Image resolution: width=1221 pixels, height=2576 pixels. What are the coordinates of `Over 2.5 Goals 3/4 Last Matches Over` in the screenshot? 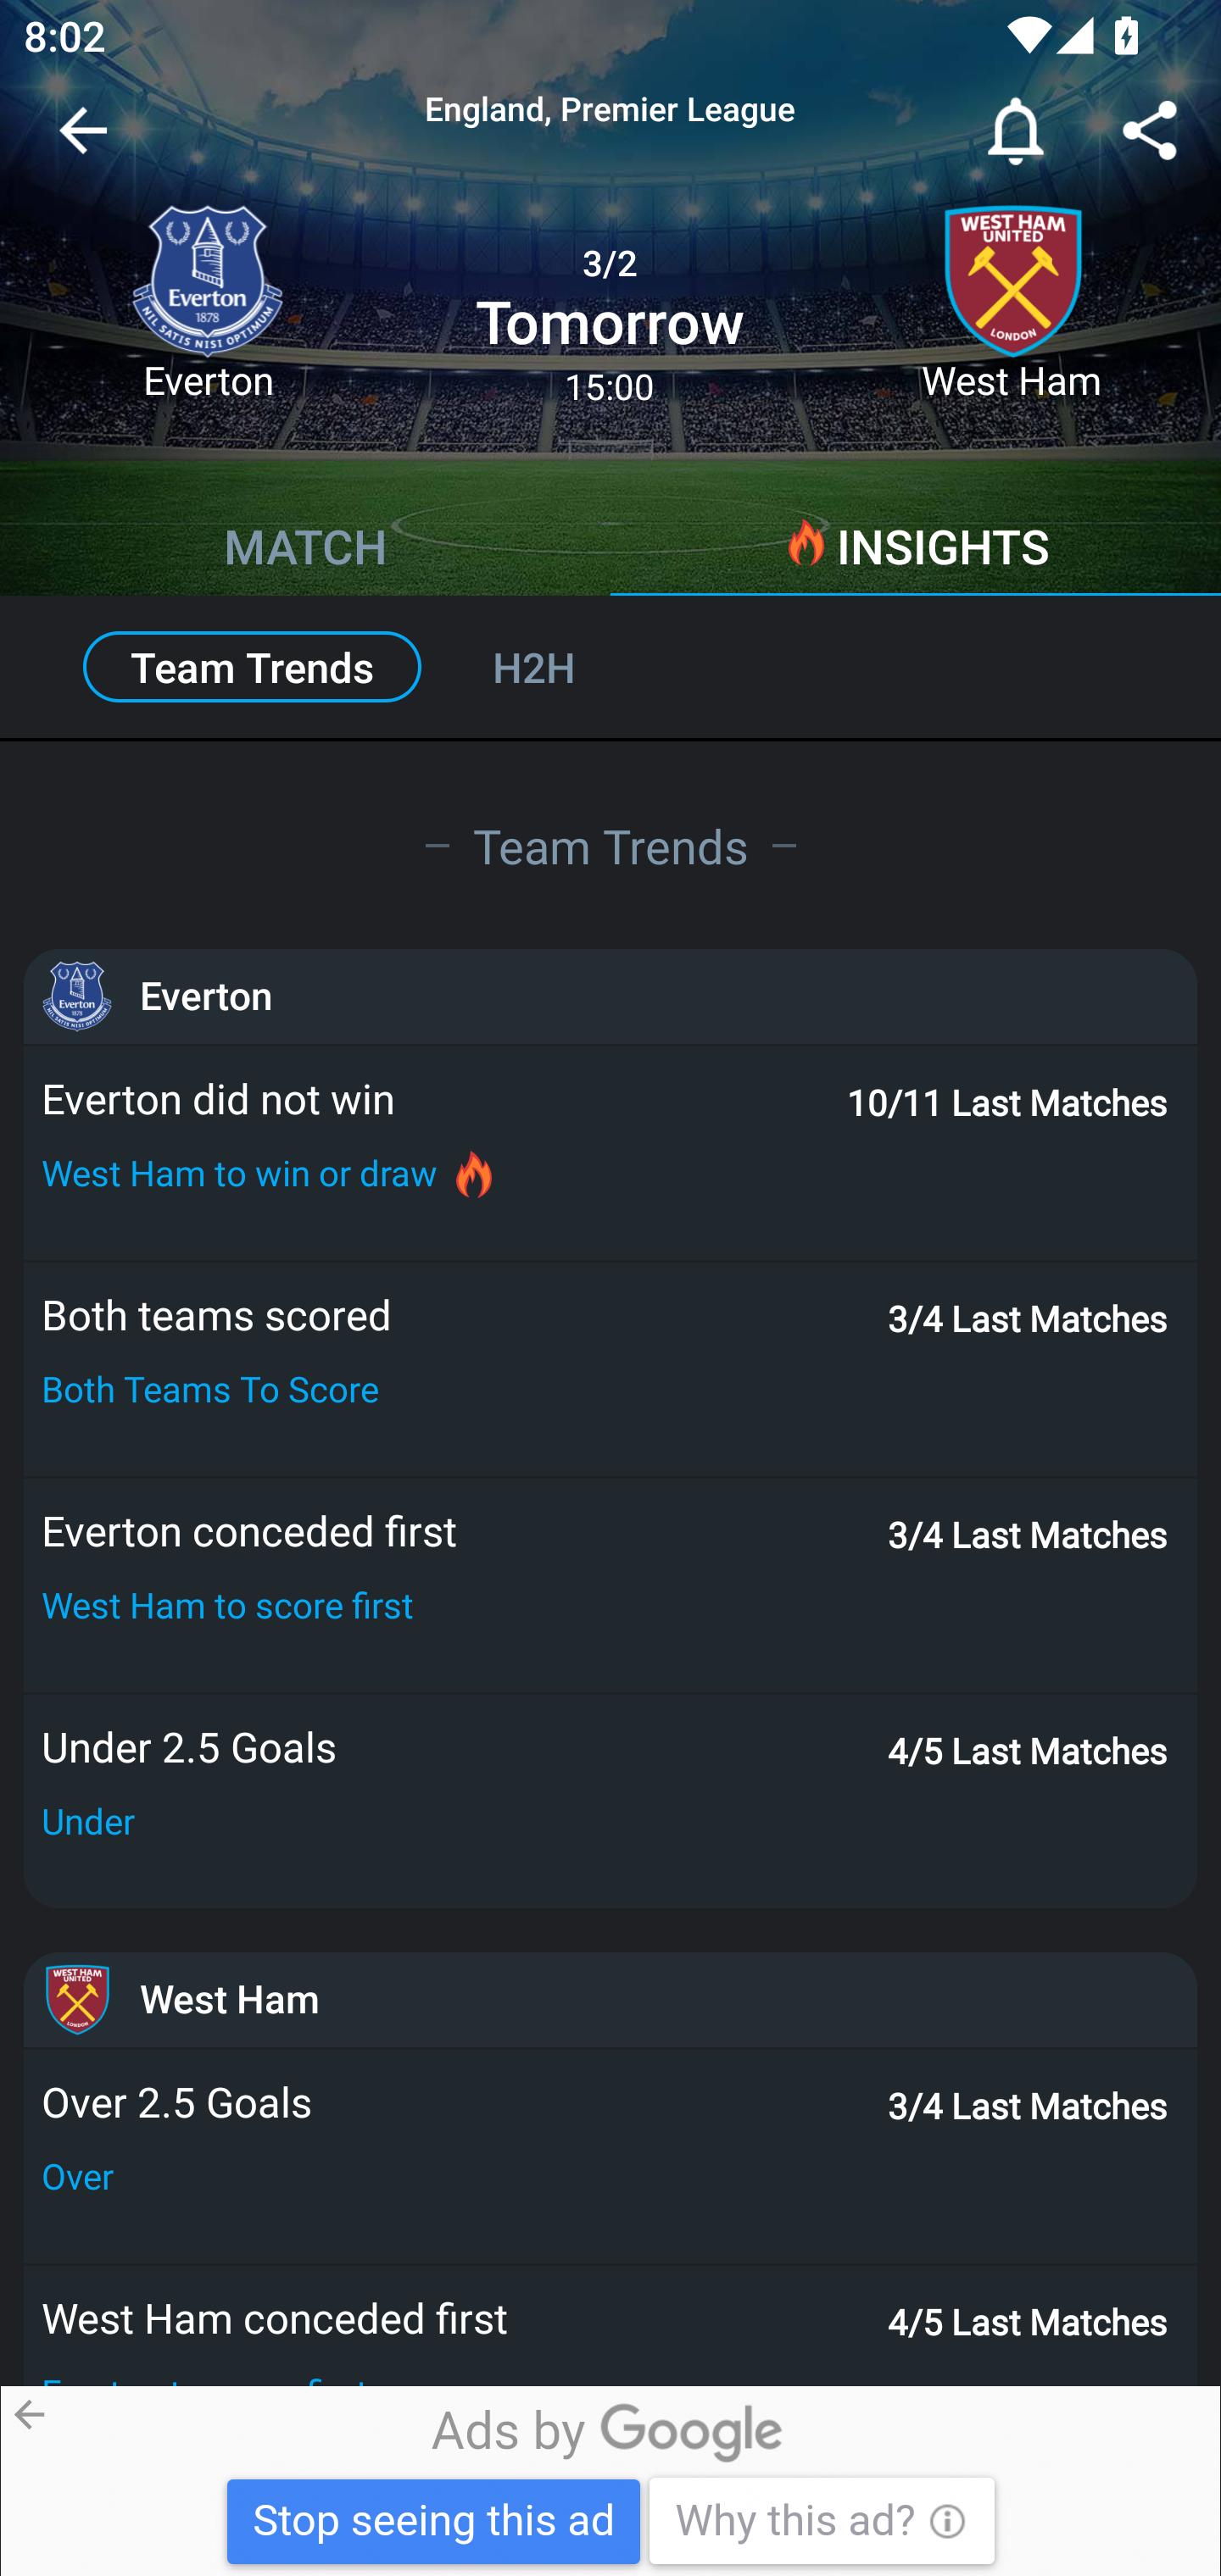 It's located at (610, 2157).